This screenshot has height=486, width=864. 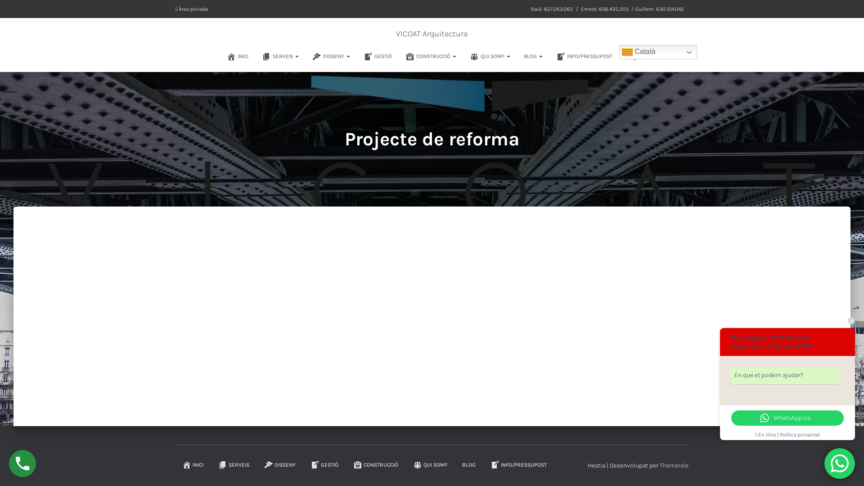 What do you see at coordinates (2, 10) in the screenshot?
I see `Cerca` at bounding box center [2, 10].